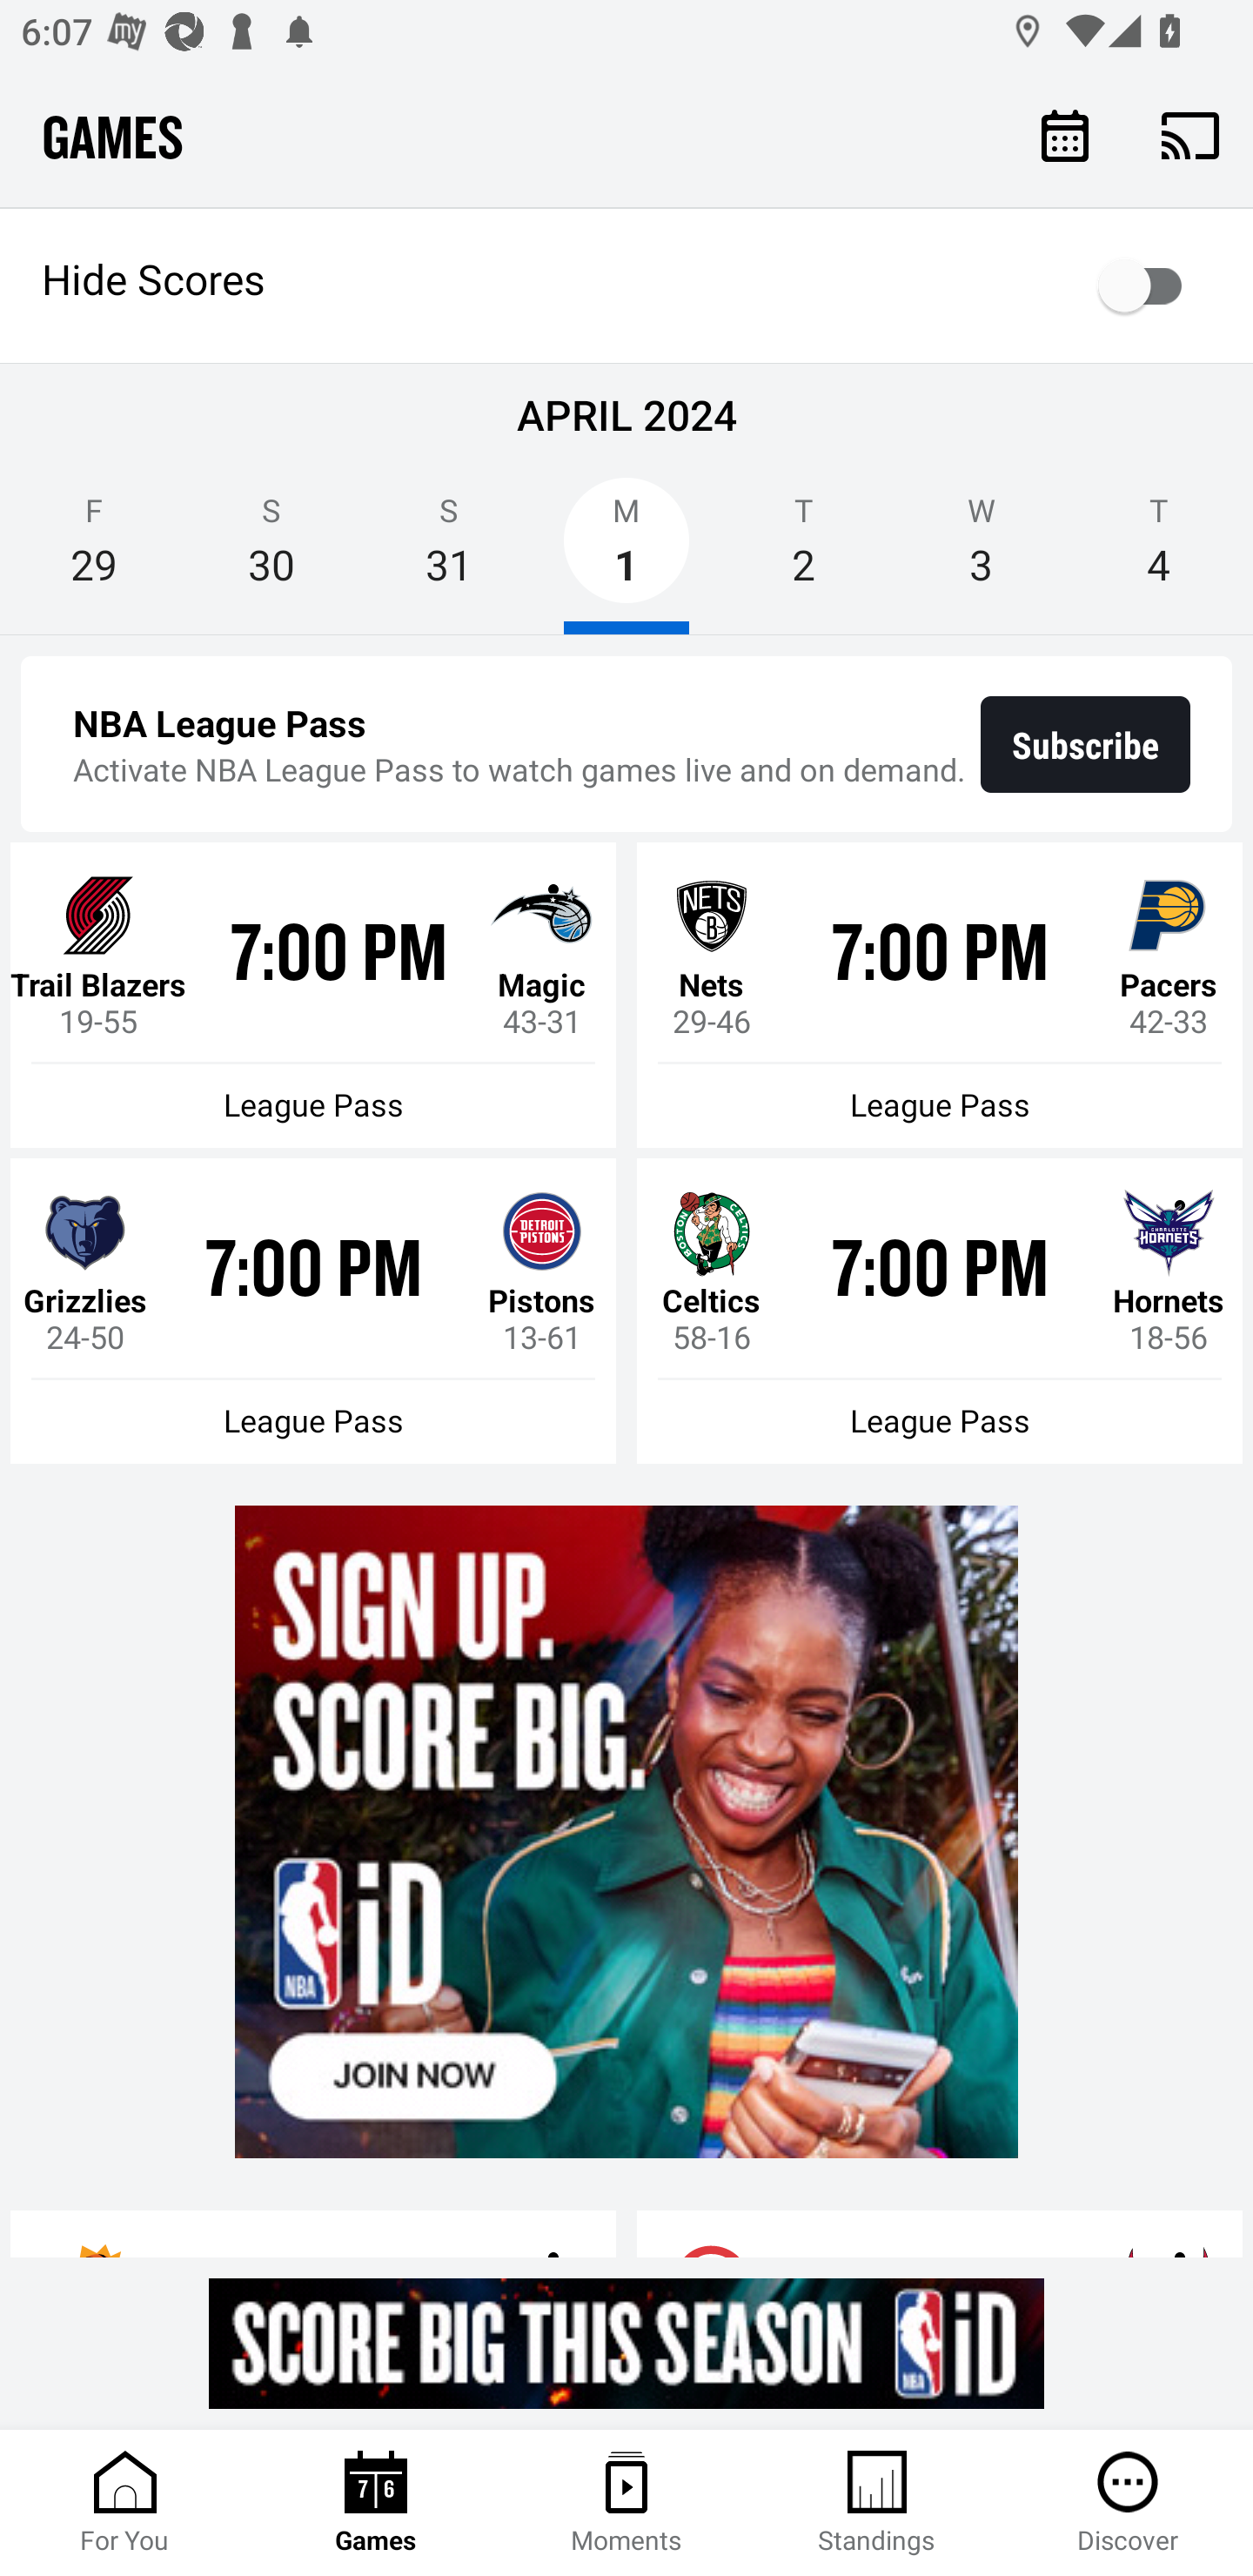  I want to click on M 1, so click(626, 550).